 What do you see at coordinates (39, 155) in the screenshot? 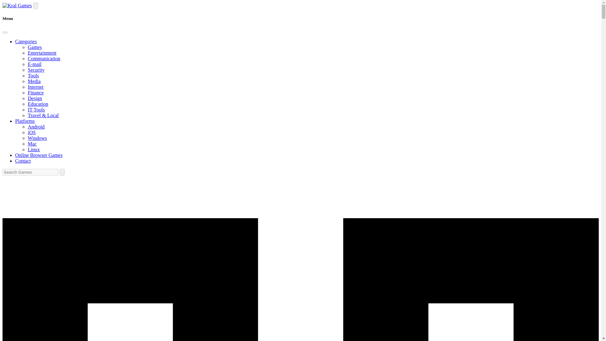
I see `Online Browser Games` at bounding box center [39, 155].